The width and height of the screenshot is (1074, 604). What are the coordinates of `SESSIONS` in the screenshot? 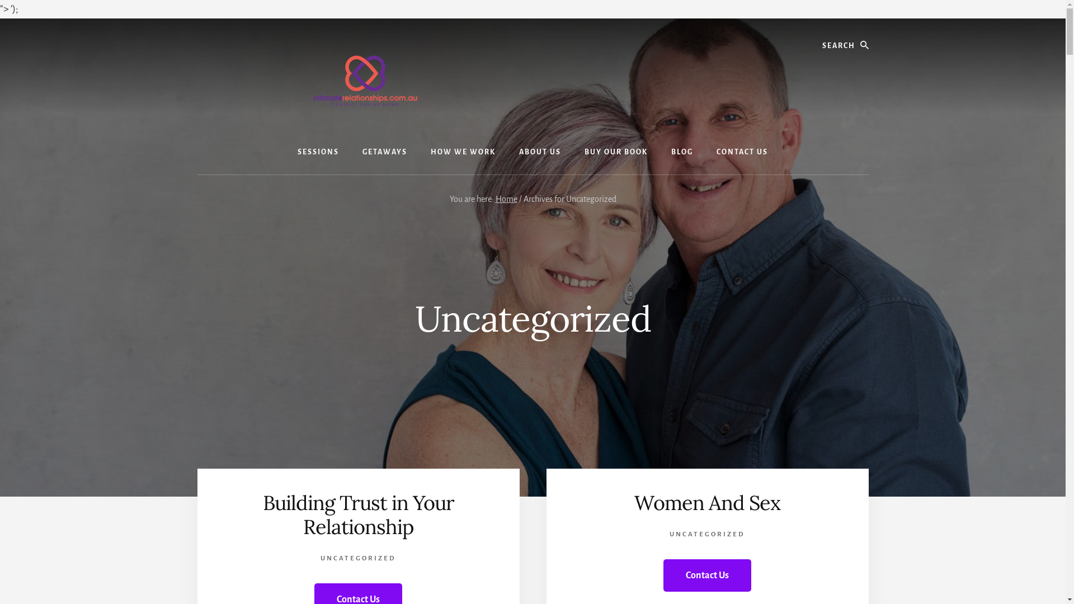 It's located at (318, 152).